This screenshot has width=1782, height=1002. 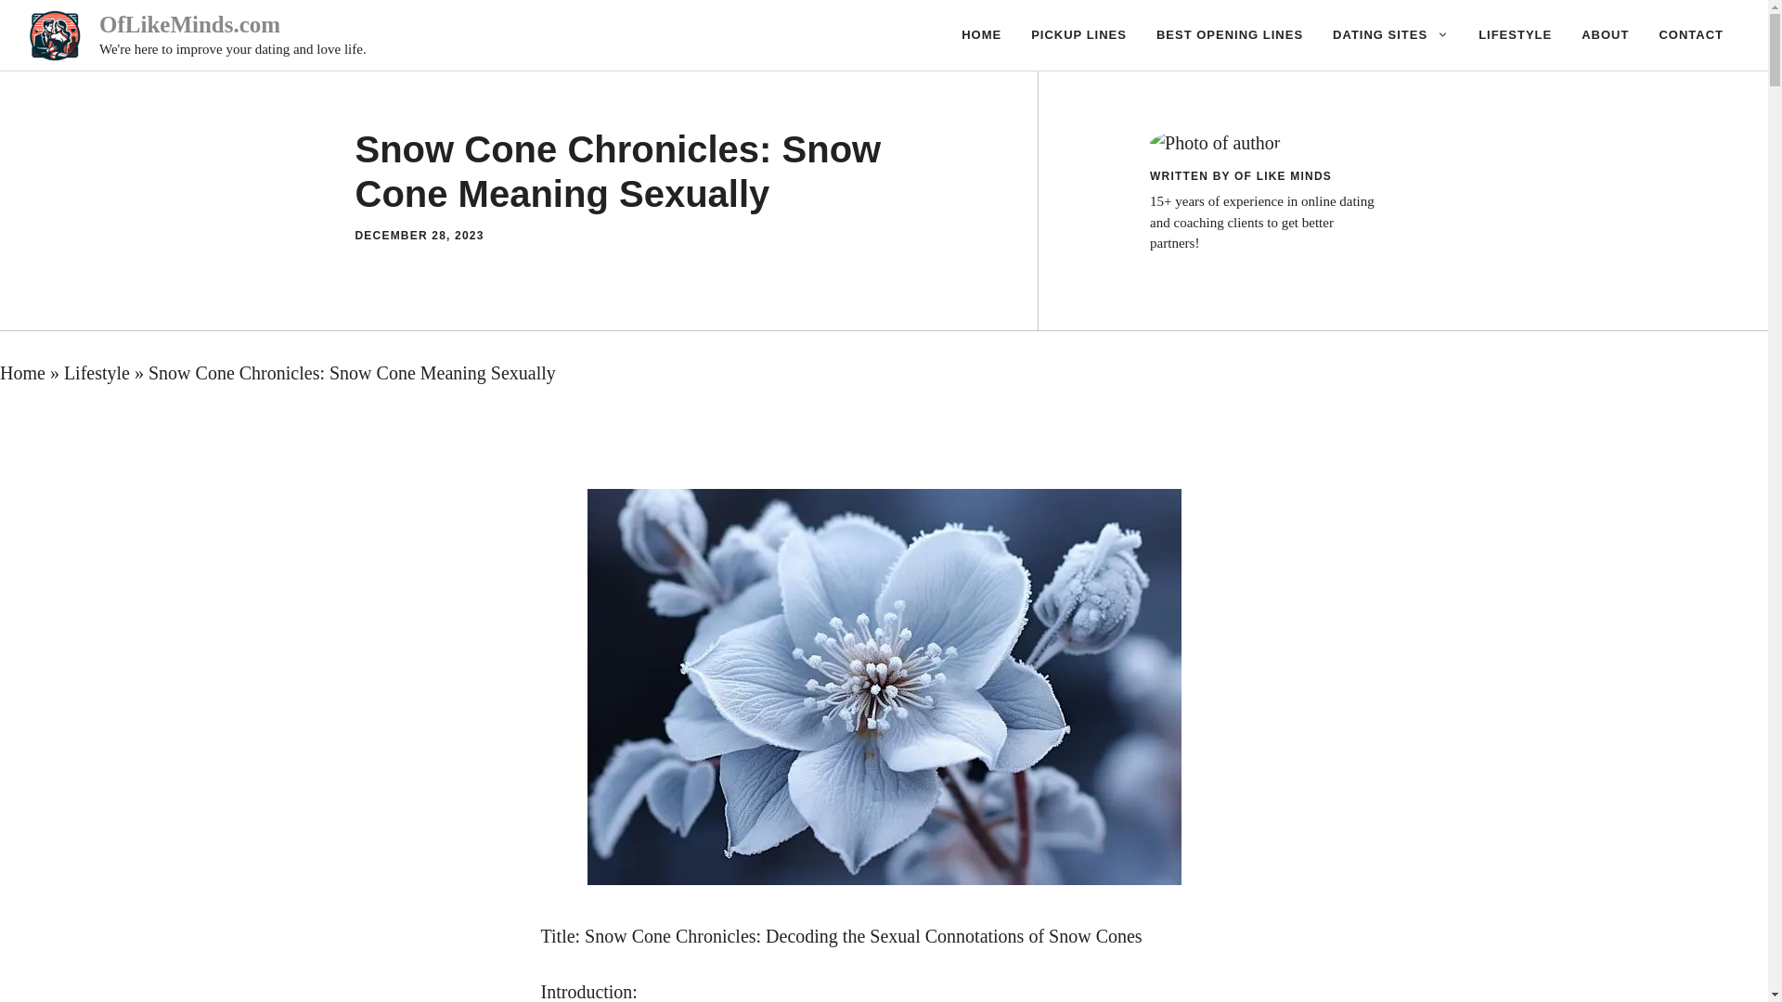 I want to click on PICKUP LINES, so click(x=1078, y=35).